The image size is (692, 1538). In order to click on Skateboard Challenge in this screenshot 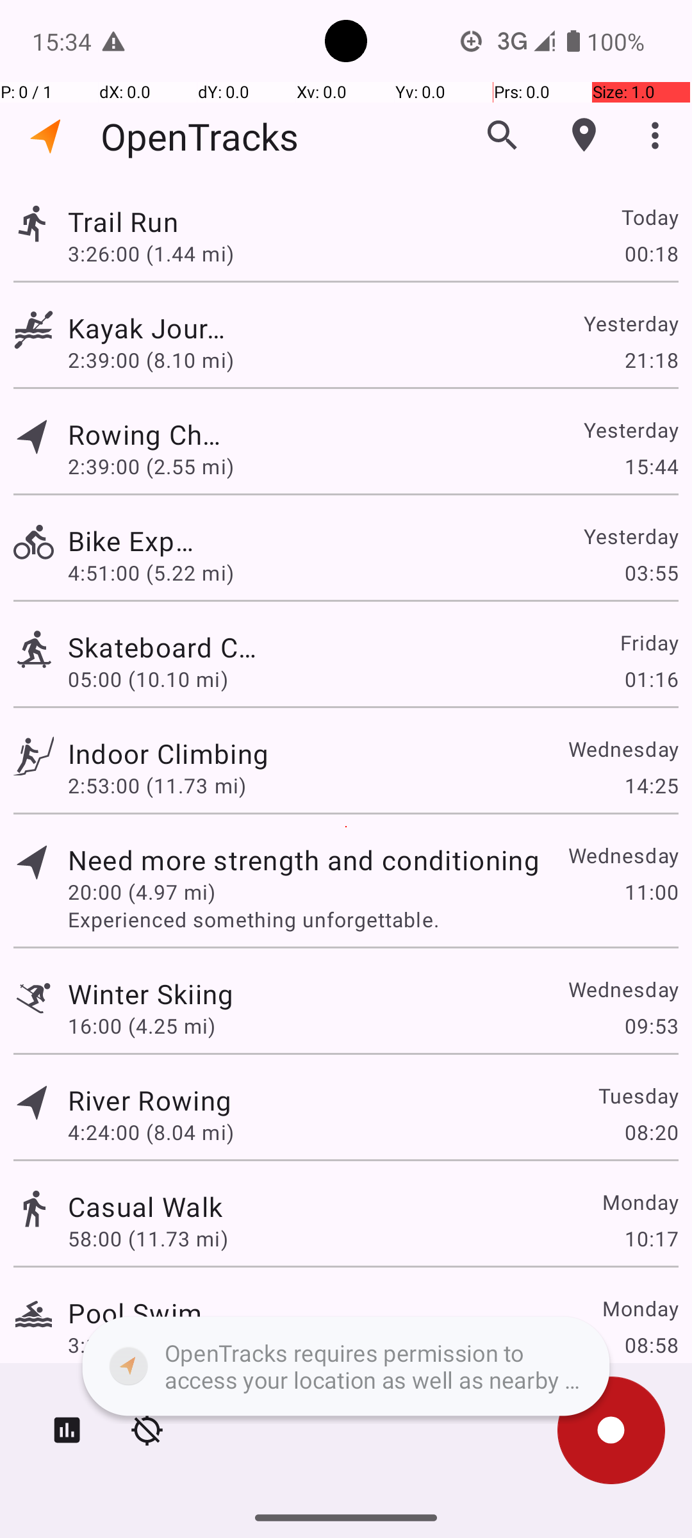, I will do `click(169, 647)`.